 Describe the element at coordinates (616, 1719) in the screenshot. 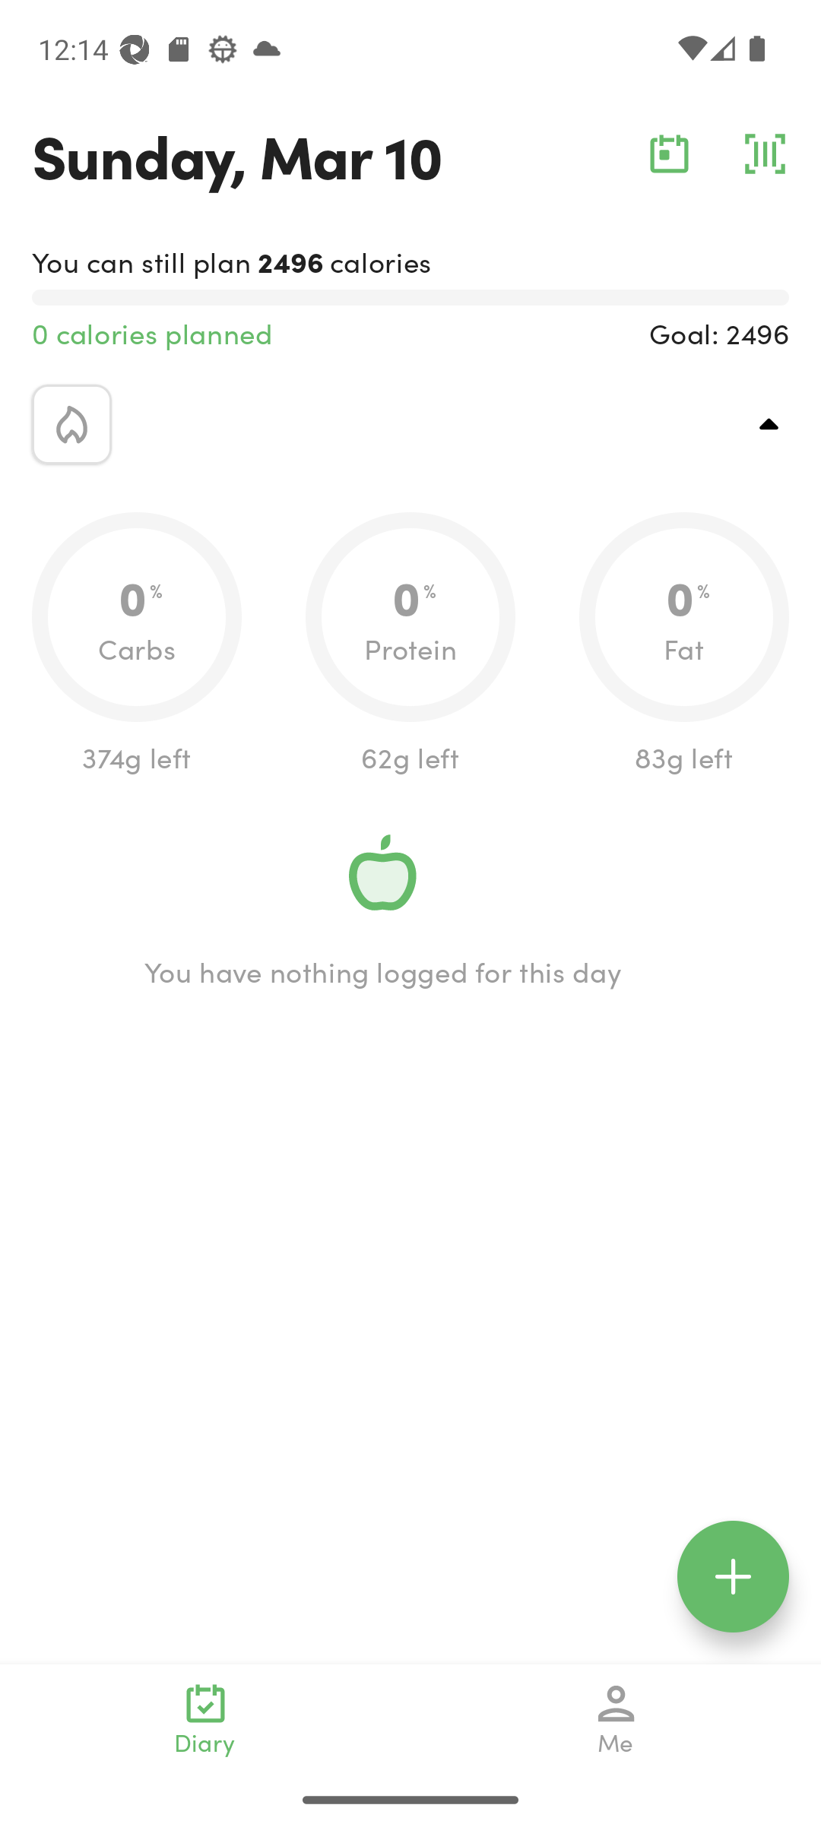

I see `Me navigation_icon` at that location.